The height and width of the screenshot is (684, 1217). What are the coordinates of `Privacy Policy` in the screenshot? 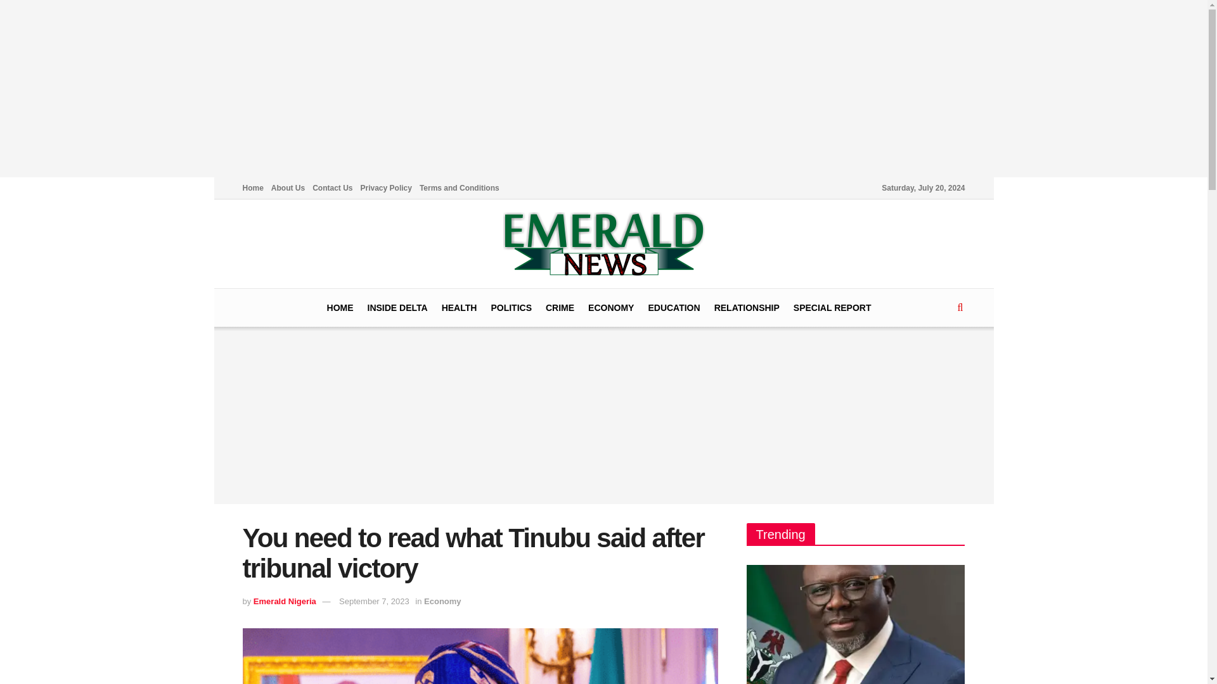 It's located at (386, 187).